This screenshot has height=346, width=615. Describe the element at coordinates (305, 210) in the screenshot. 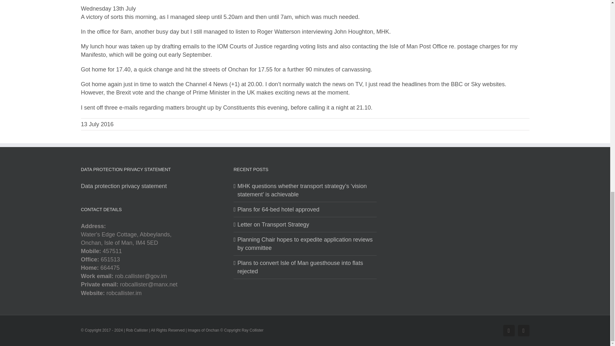

I see `Plans for 64-bed hotel approved` at that location.